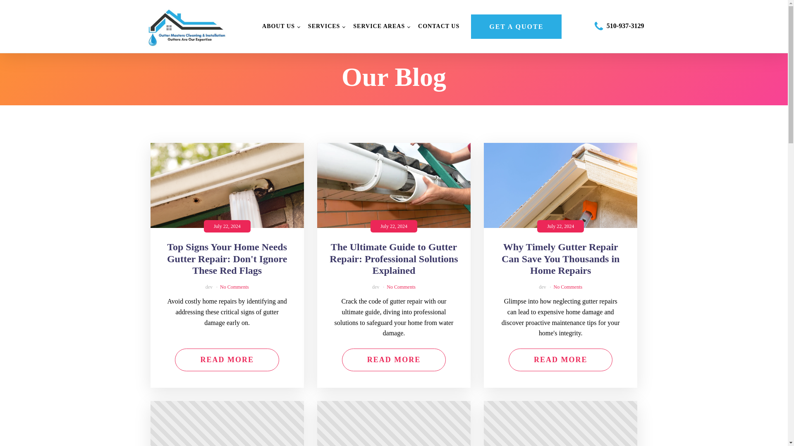  I want to click on No Comments, so click(401, 287).